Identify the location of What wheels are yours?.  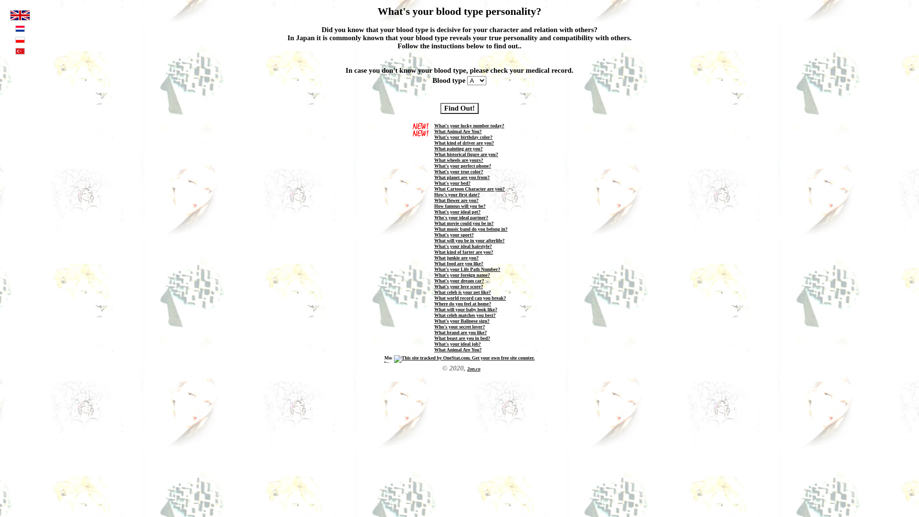
(459, 160).